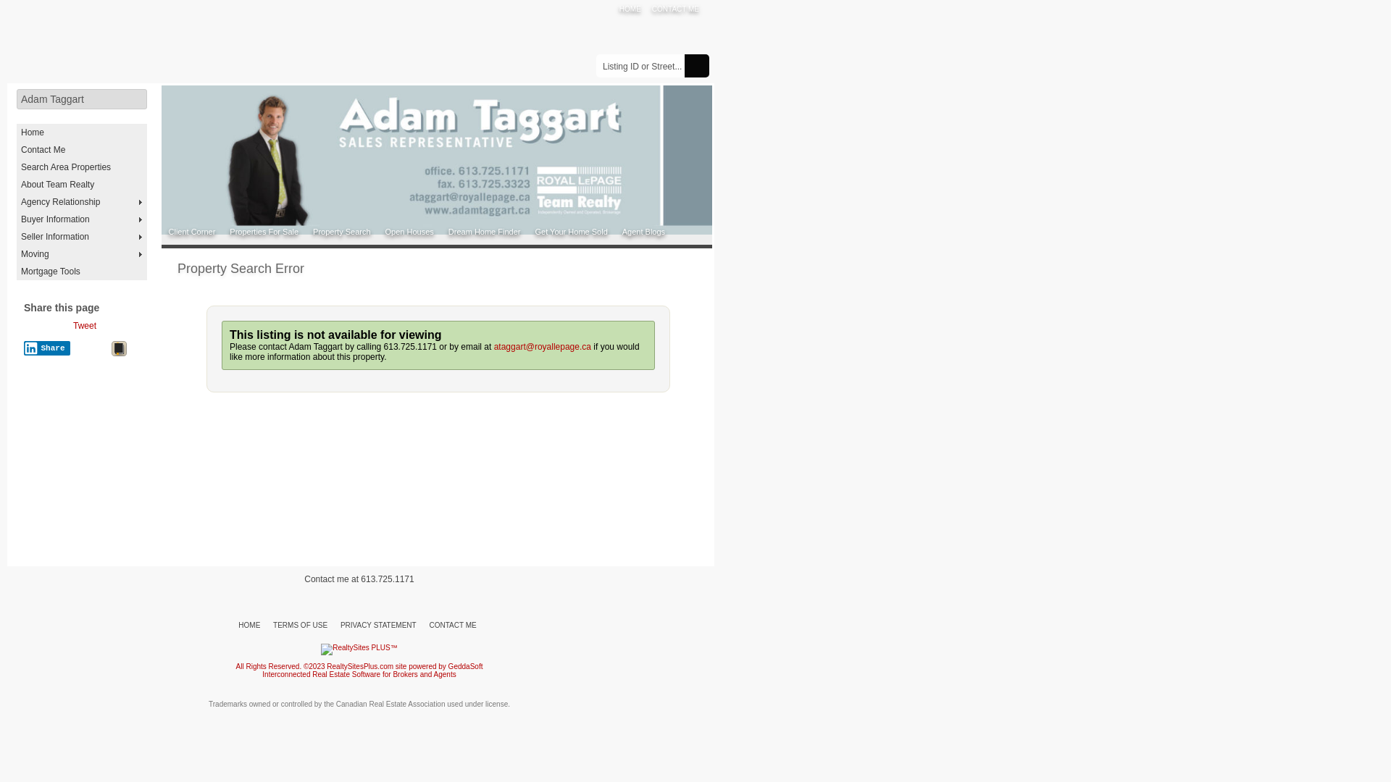 The height and width of the screenshot is (782, 1391). I want to click on CONTACT ME, so click(454, 626).